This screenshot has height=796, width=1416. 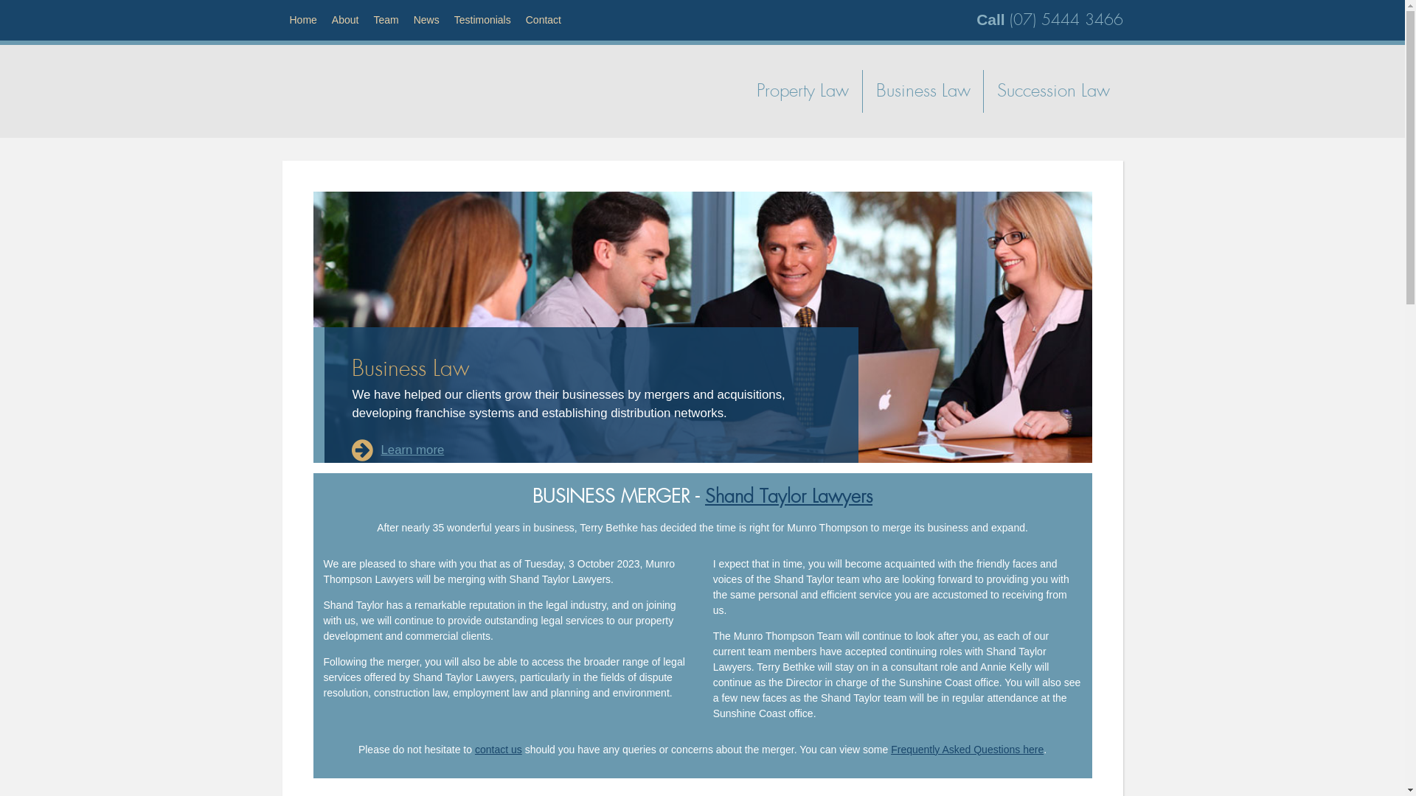 I want to click on contact us, so click(x=499, y=750).